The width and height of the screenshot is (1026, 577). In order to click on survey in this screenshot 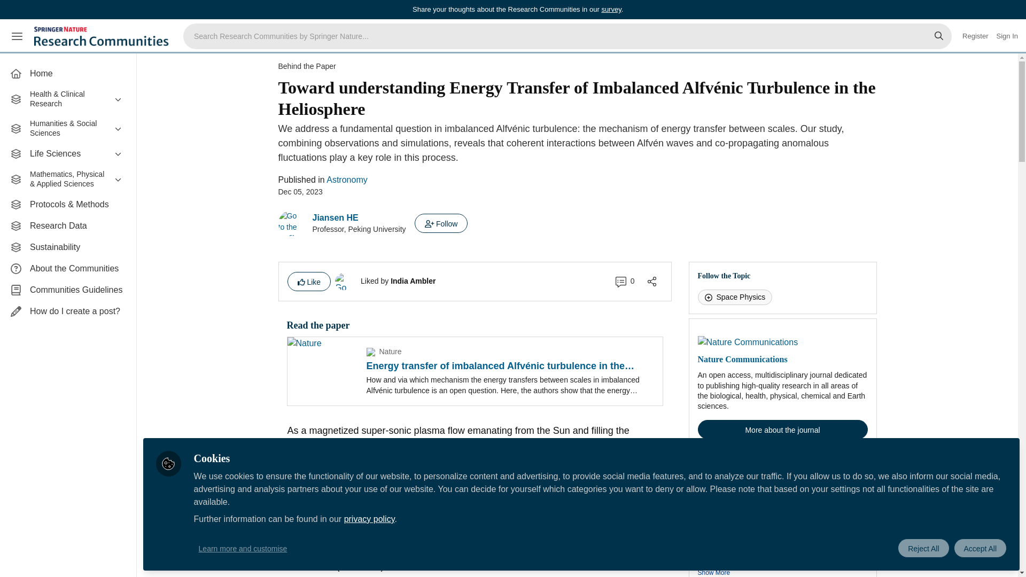, I will do `click(611, 9)`.